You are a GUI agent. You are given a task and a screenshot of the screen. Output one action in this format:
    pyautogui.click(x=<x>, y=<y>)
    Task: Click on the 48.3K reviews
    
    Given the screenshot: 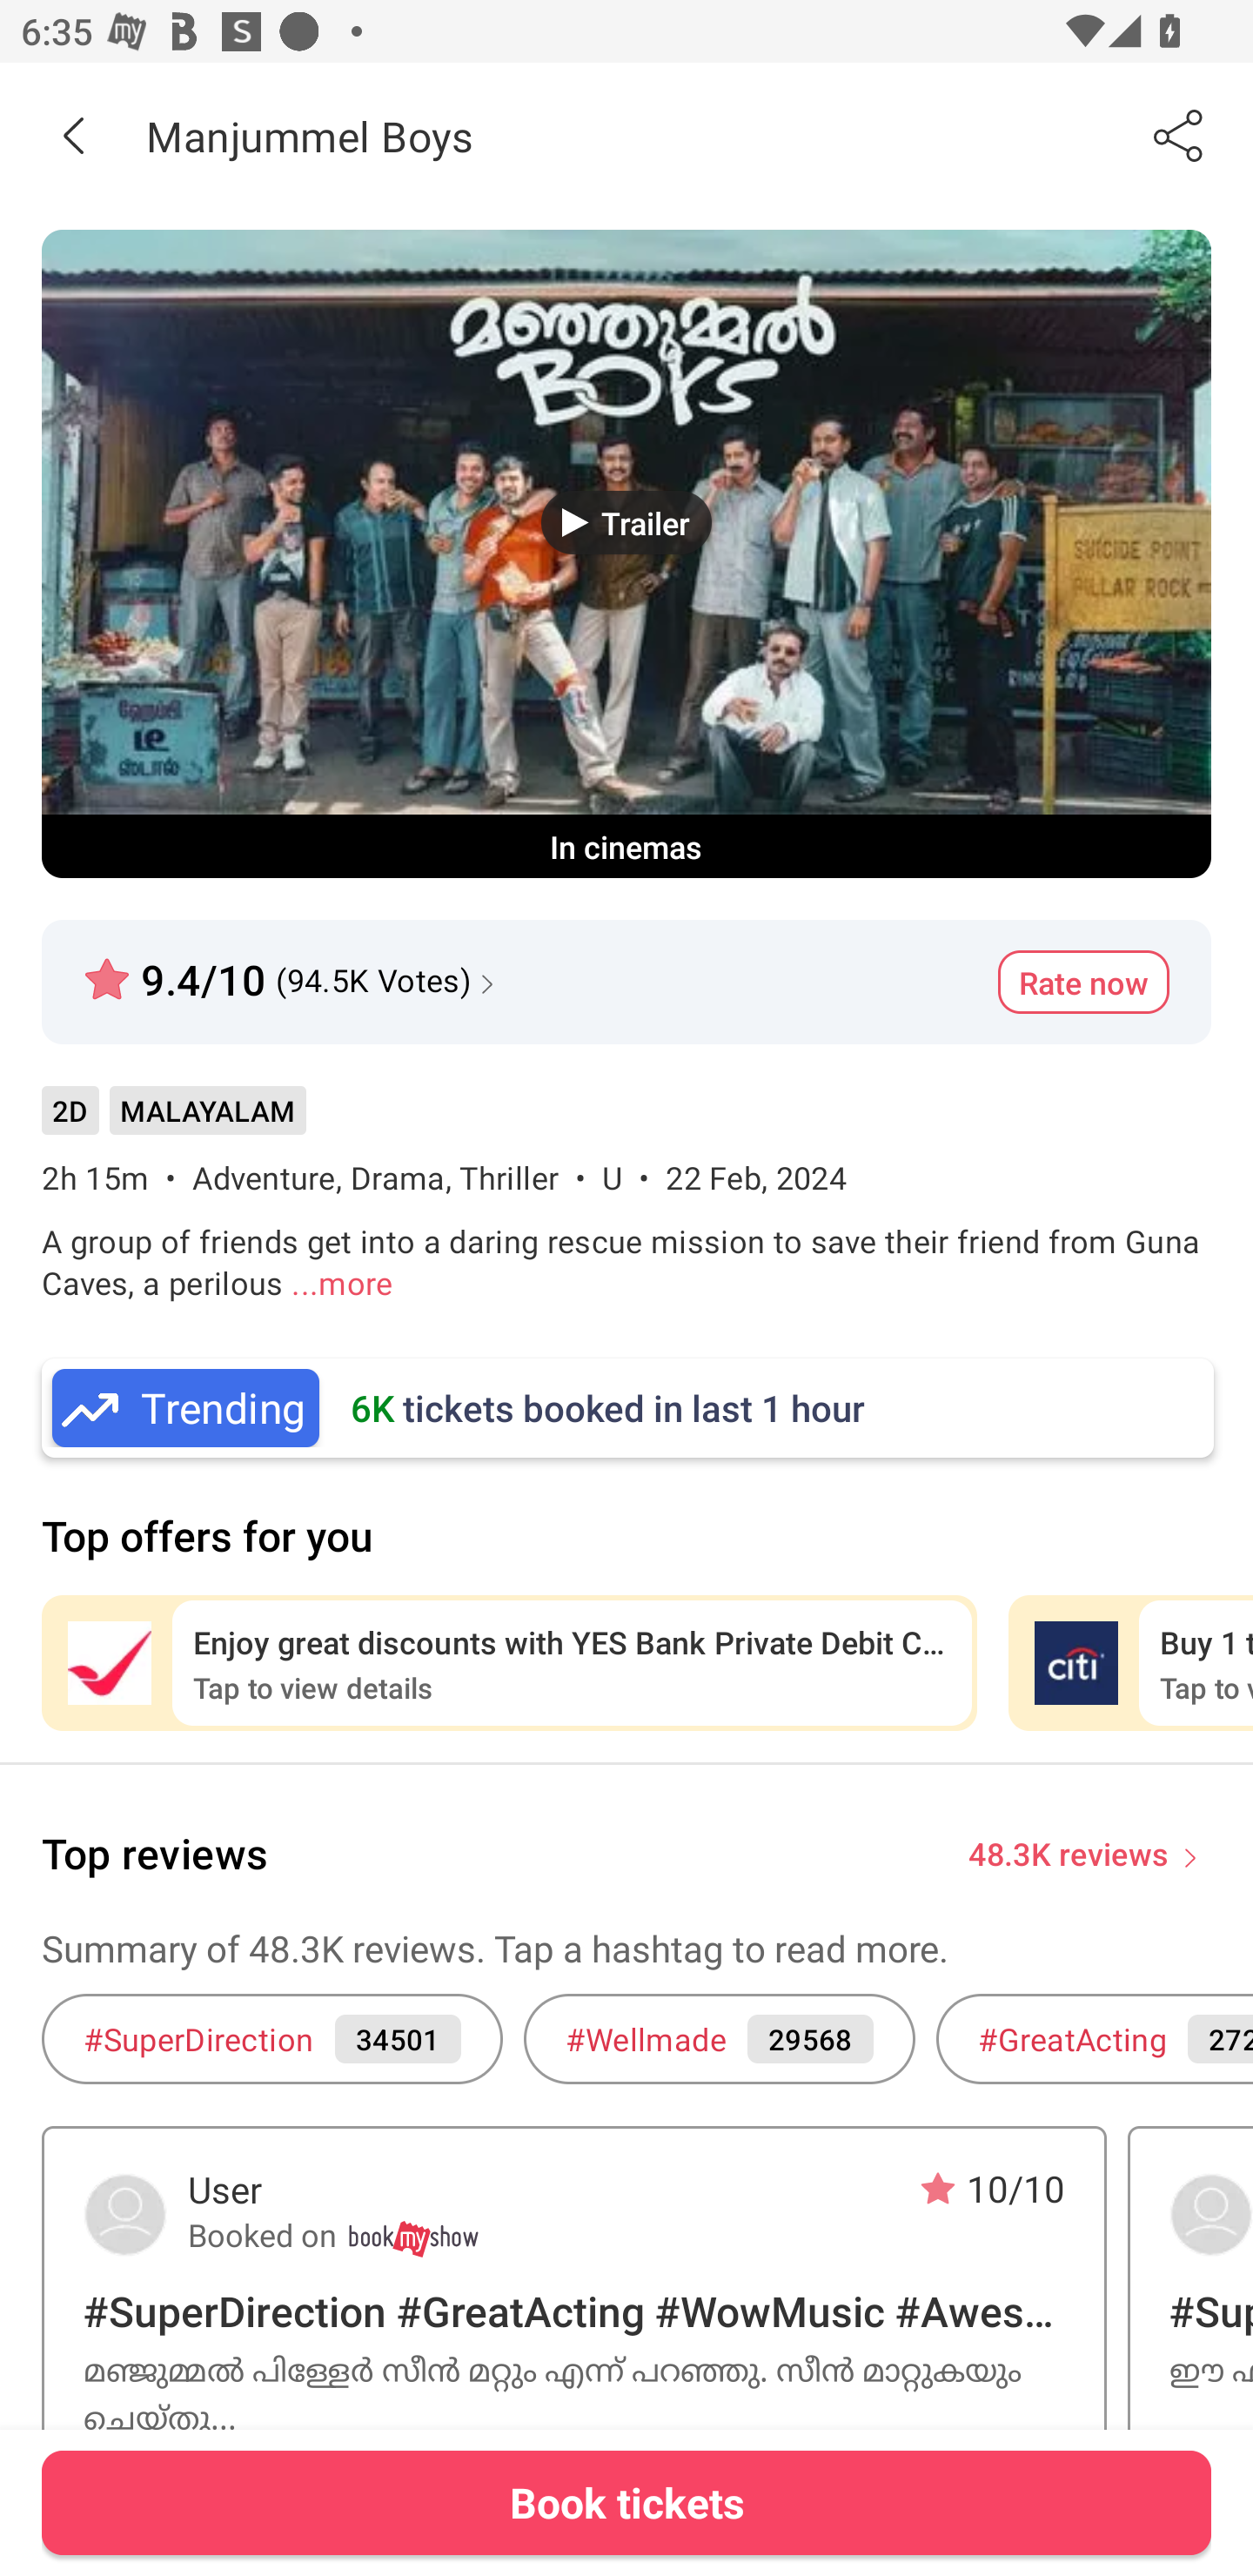 What is the action you would take?
    pyautogui.click(x=1069, y=1852)
    